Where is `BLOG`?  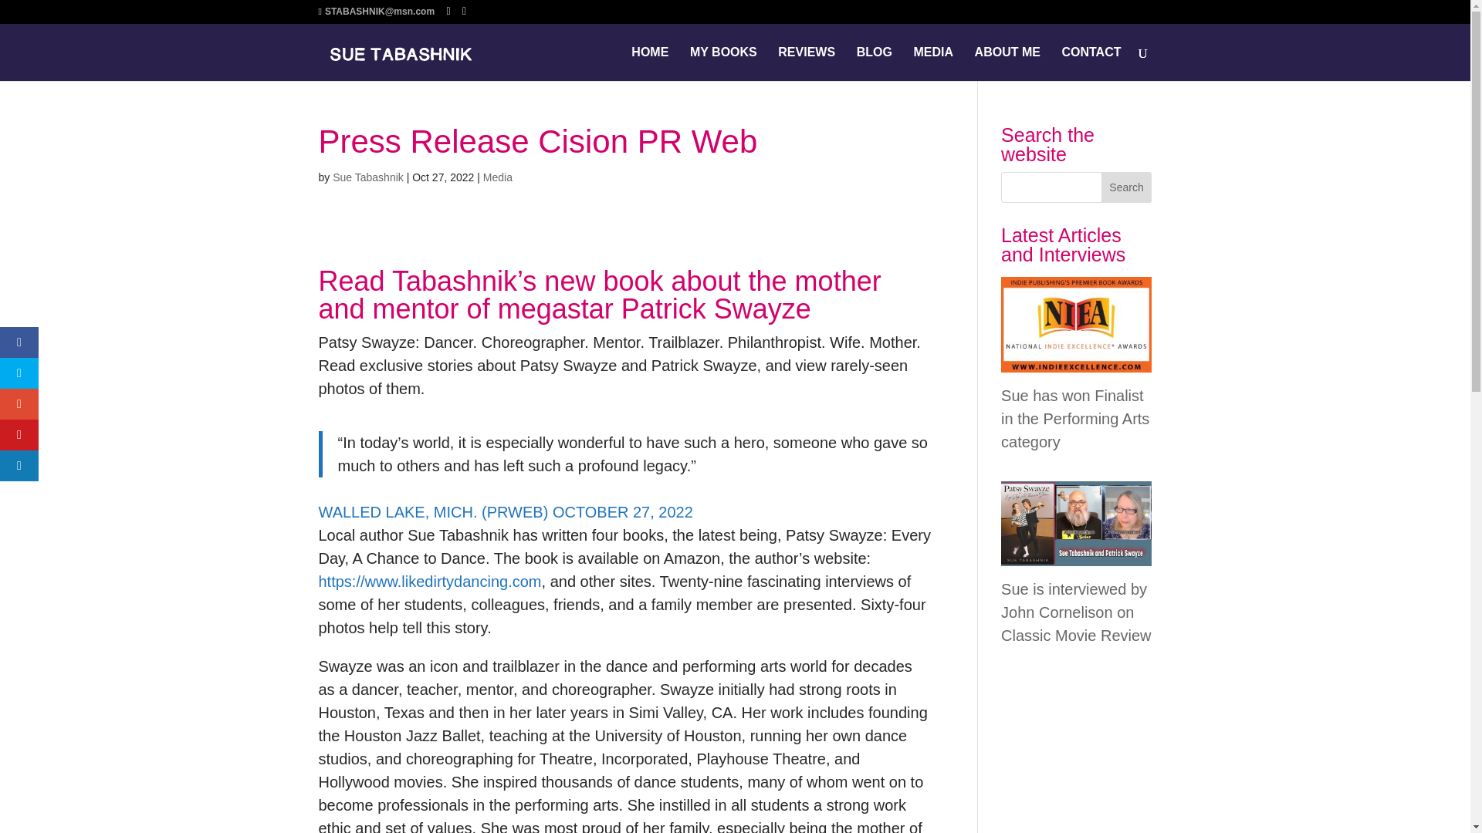 BLOG is located at coordinates (874, 63).